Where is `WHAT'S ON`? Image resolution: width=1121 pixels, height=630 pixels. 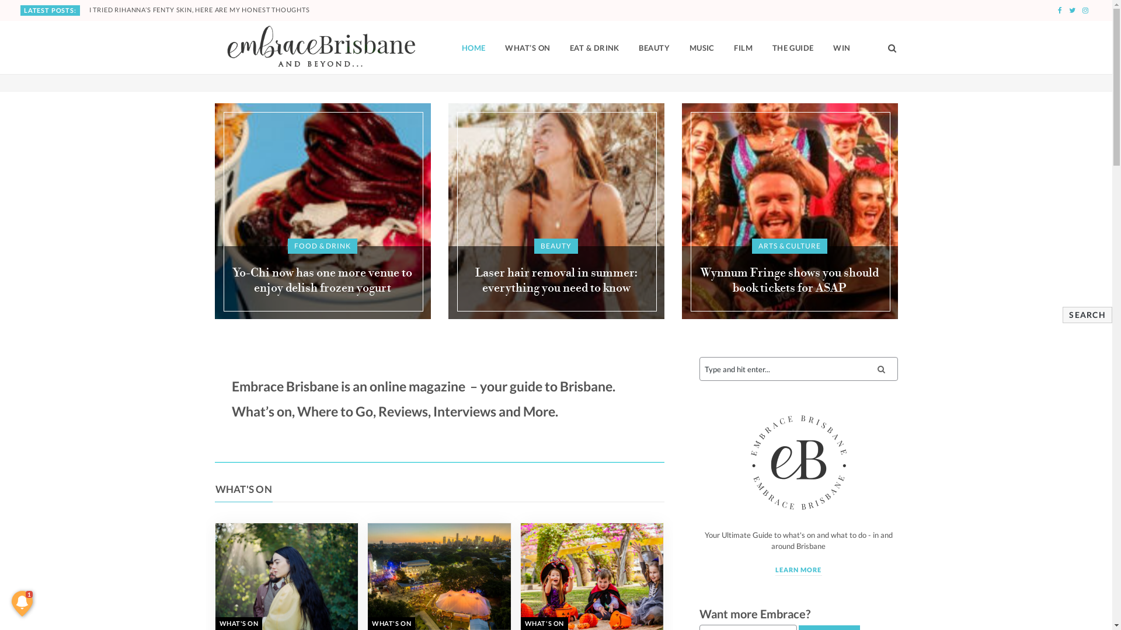
WHAT'S ON is located at coordinates (243, 489).